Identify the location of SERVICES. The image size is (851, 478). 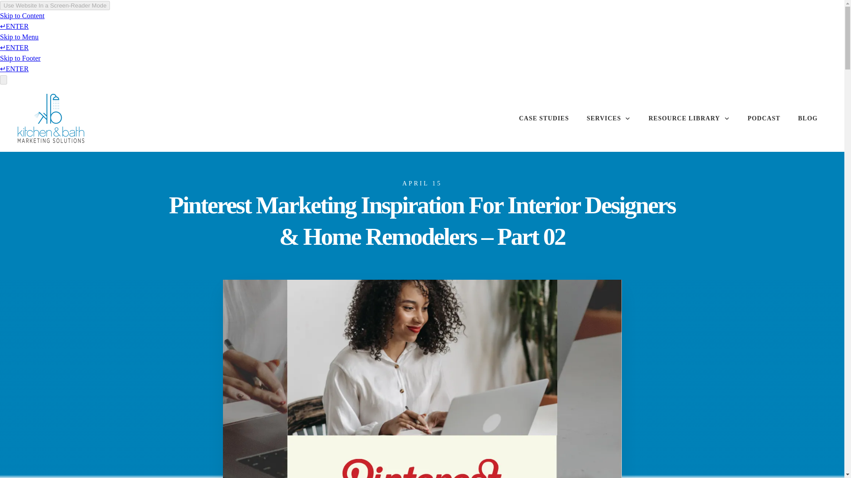
(609, 118).